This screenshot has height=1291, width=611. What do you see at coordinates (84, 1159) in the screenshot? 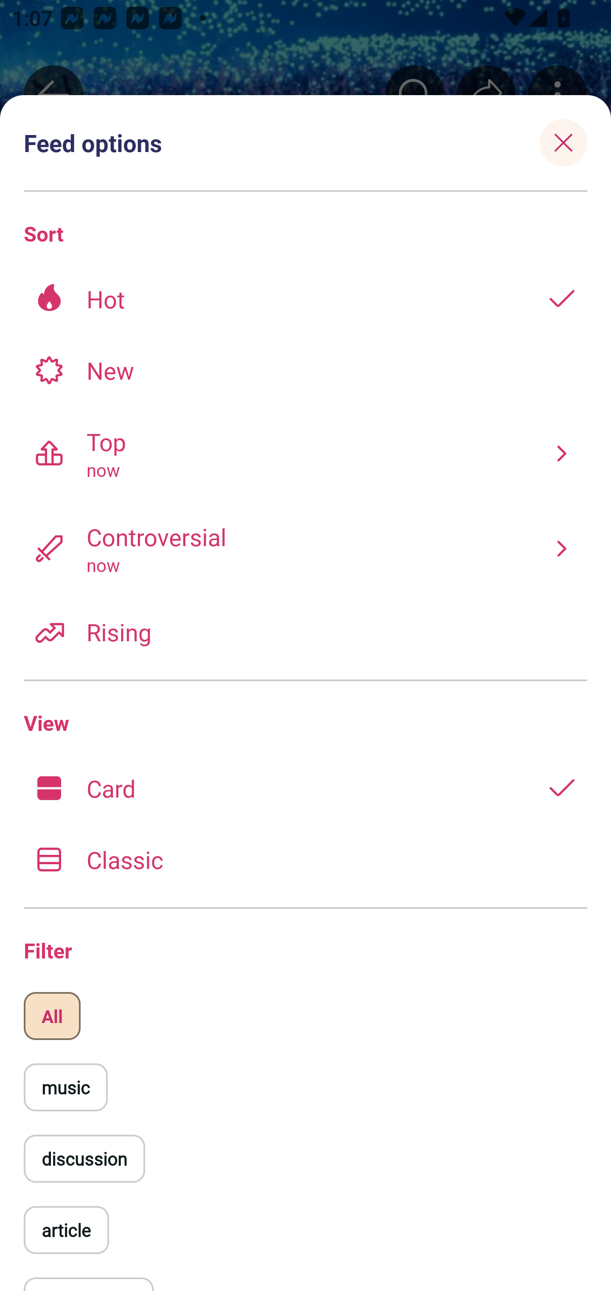
I see `discussion` at bounding box center [84, 1159].